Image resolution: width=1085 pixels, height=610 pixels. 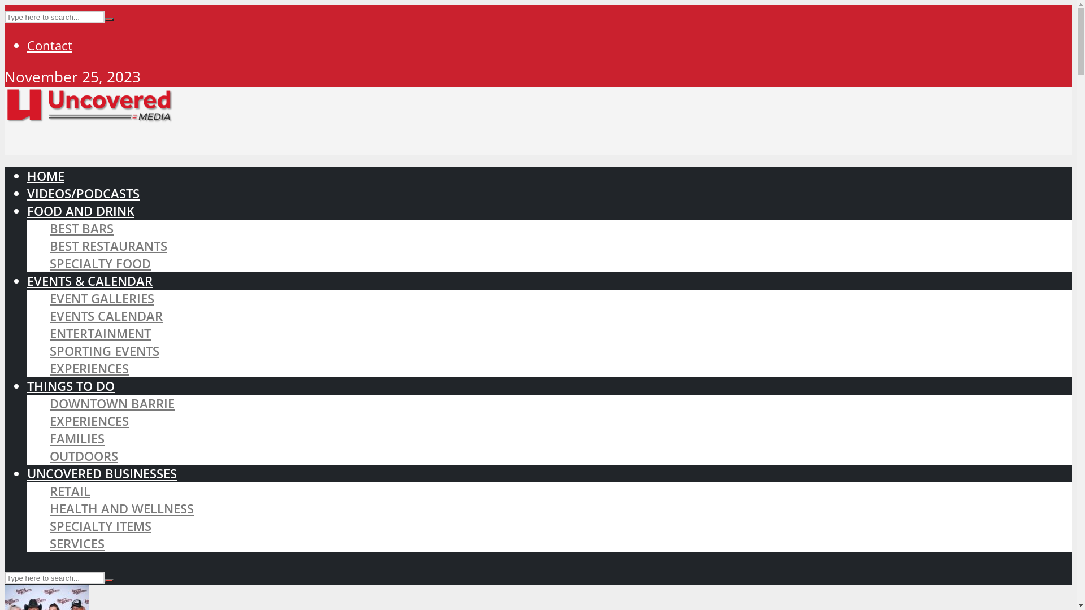 I want to click on THINGS TO DO, so click(x=71, y=386).